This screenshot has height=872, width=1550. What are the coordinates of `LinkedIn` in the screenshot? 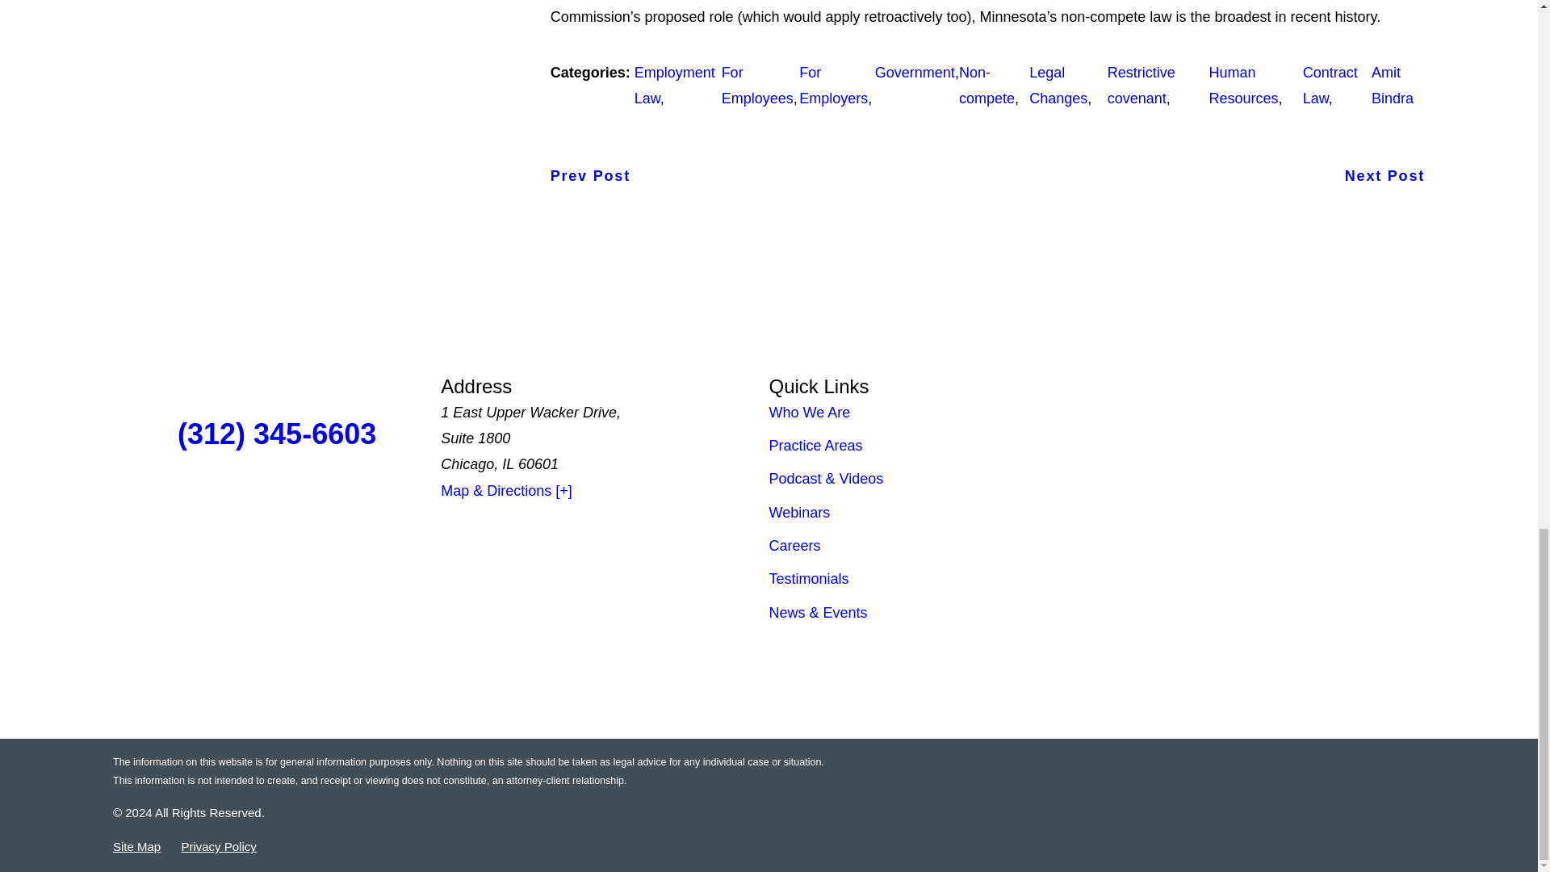 It's located at (400, 502).